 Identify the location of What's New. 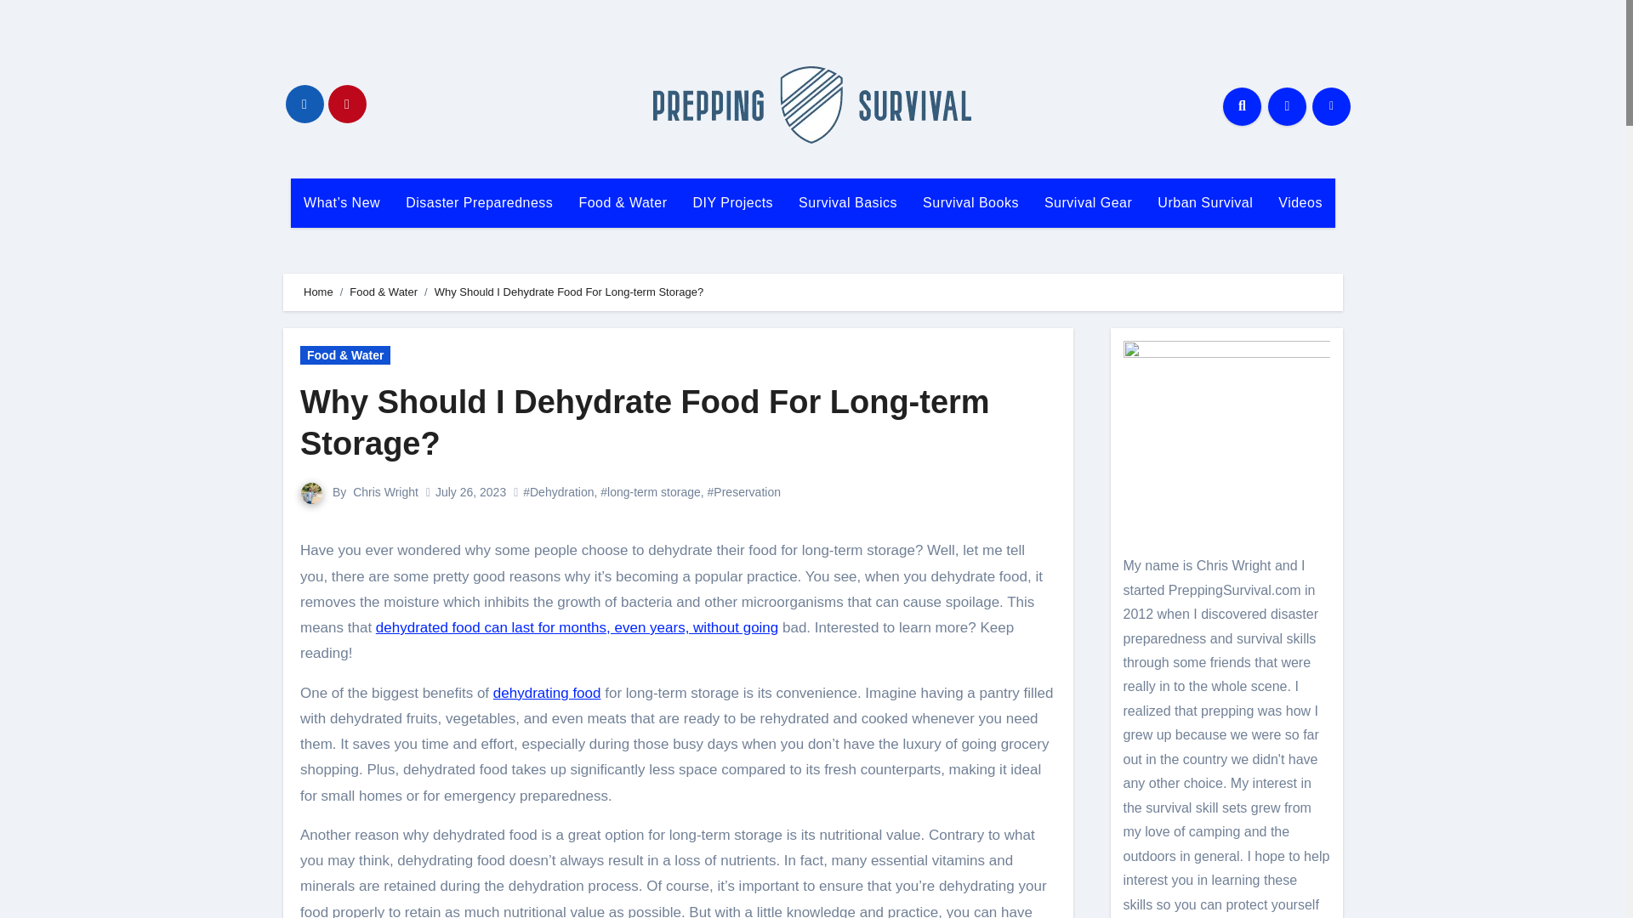
(342, 202).